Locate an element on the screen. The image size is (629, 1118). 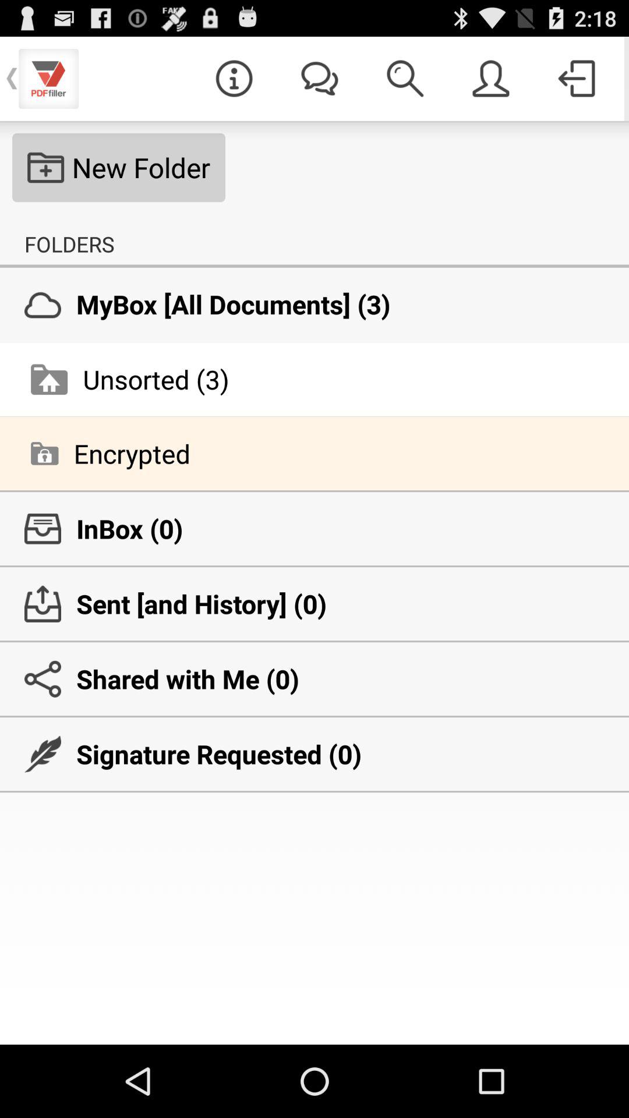
scroll until mybox all documents icon is located at coordinates (314, 304).